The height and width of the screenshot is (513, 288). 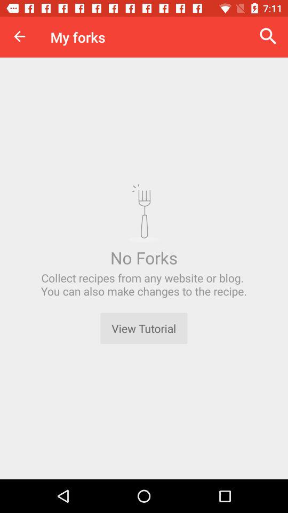 I want to click on tap item next to my forks, so click(x=19, y=36).